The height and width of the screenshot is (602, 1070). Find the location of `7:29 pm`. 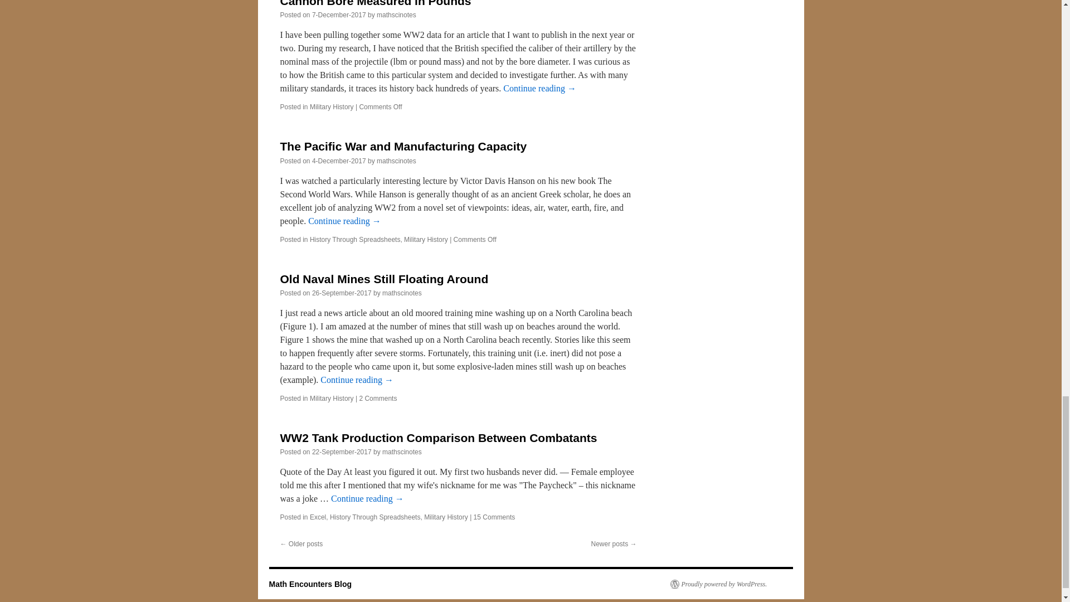

7:29 pm is located at coordinates (339, 161).